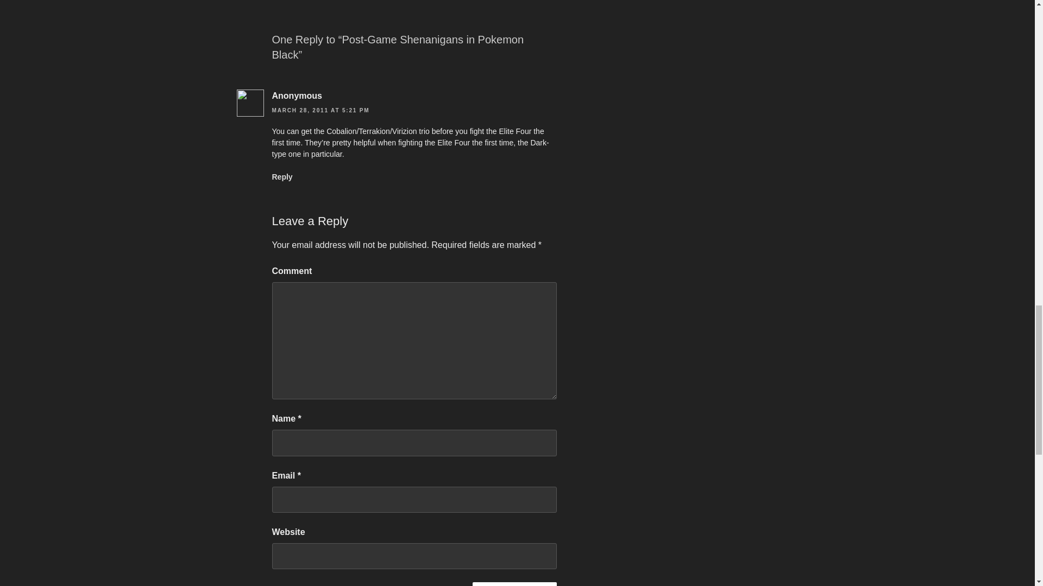 Image resolution: width=1043 pixels, height=586 pixels. Describe the element at coordinates (320, 110) in the screenshot. I see `MARCH 28, 2011 AT 5:21 PM` at that location.